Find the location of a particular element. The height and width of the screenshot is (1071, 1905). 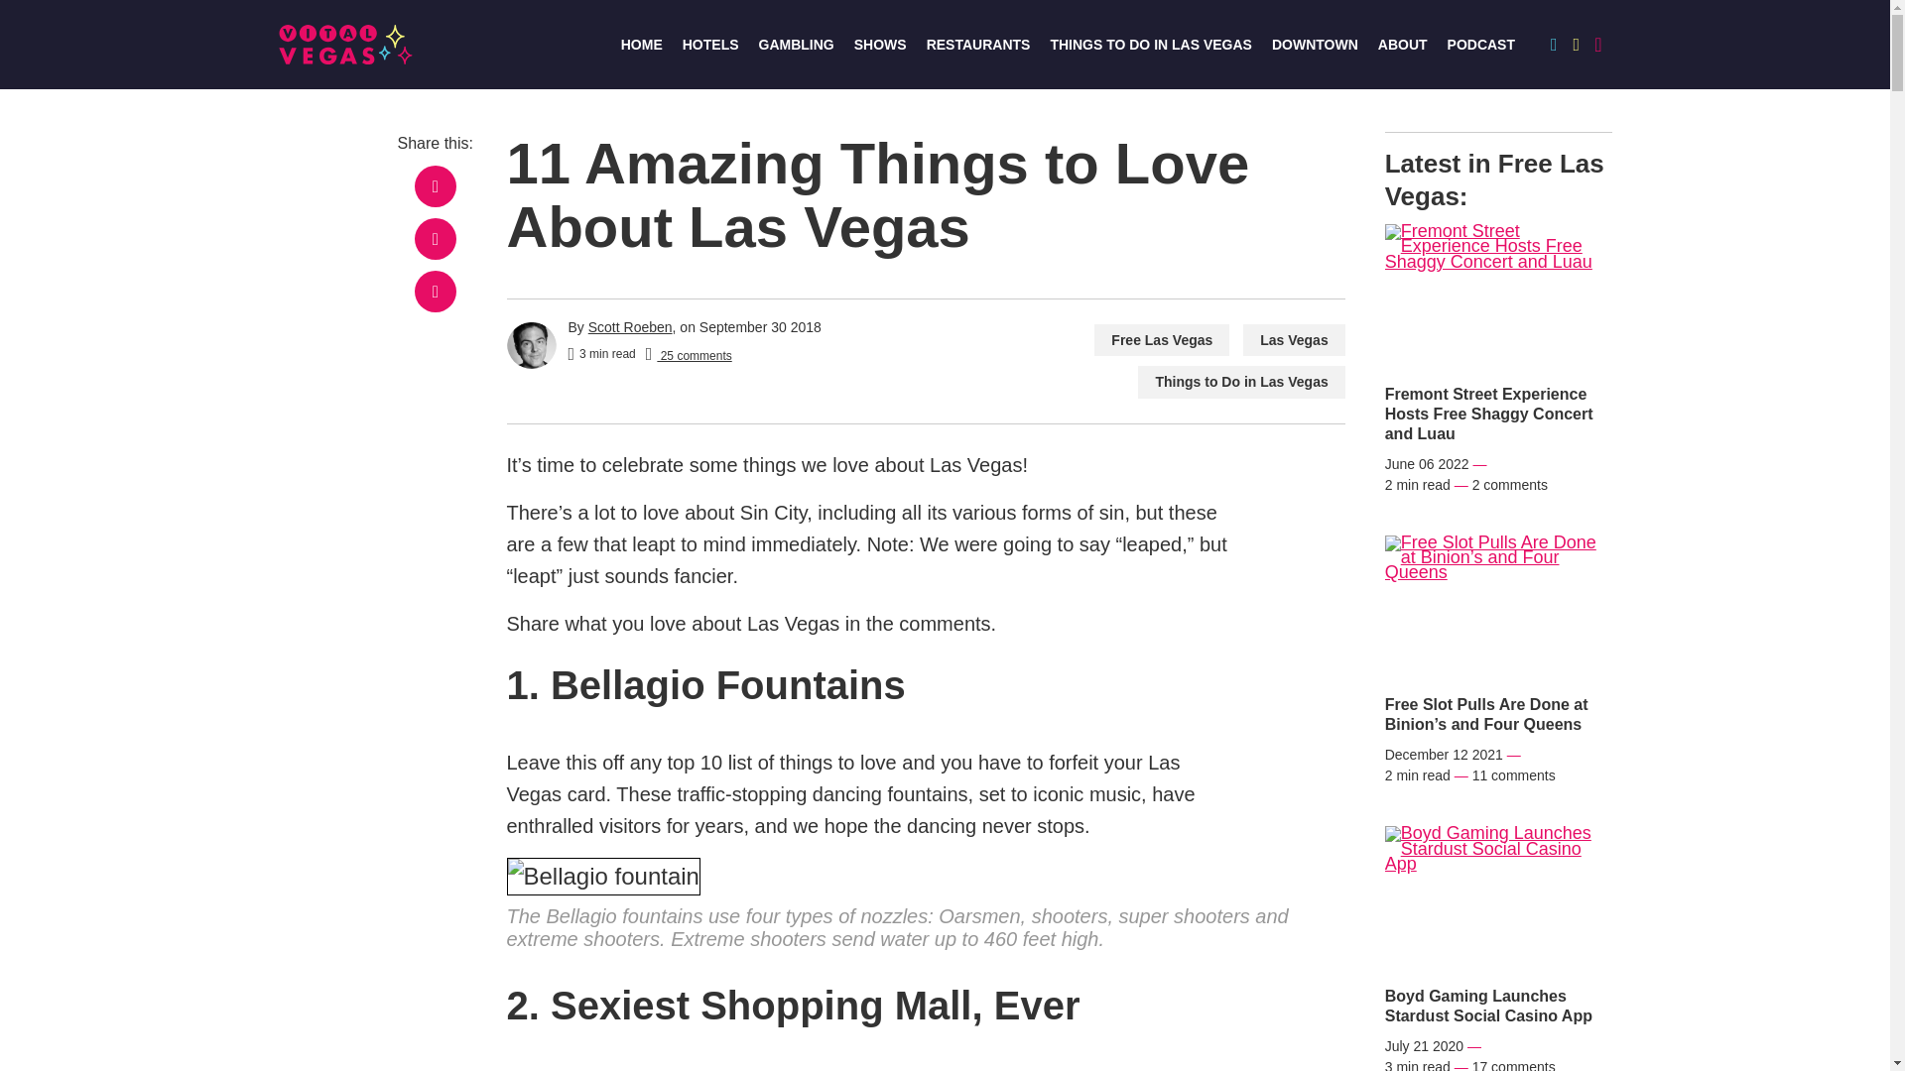

GAMBLING is located at coordinates (796, 44).